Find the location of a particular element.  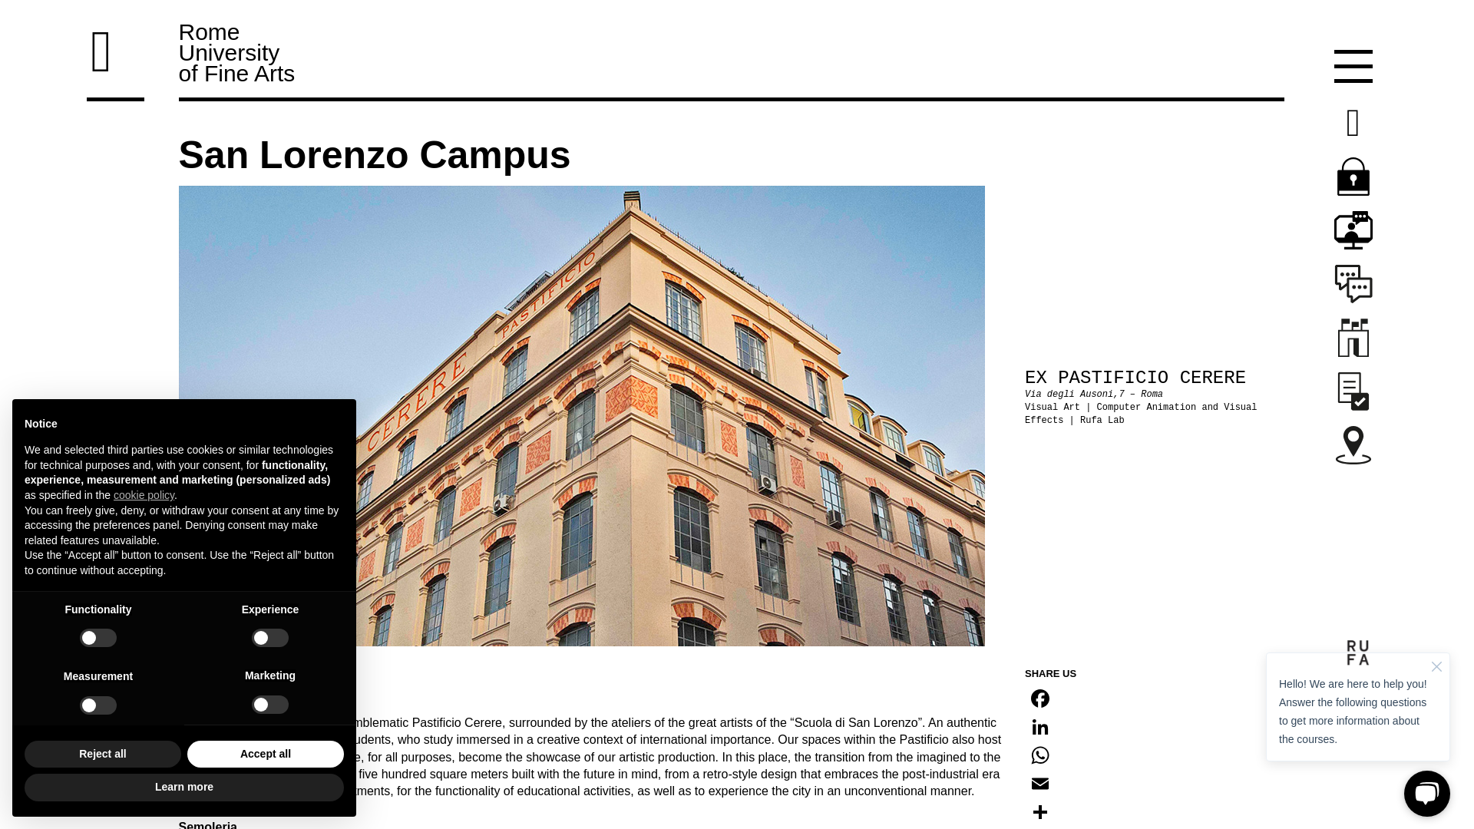

false is located at coordinates (97, 637).